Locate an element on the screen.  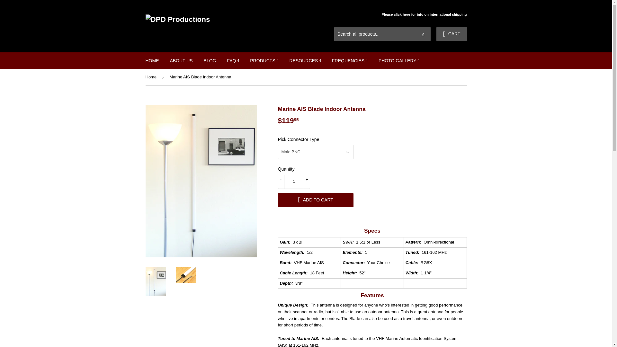
Search is located at coordinates (423, 34).